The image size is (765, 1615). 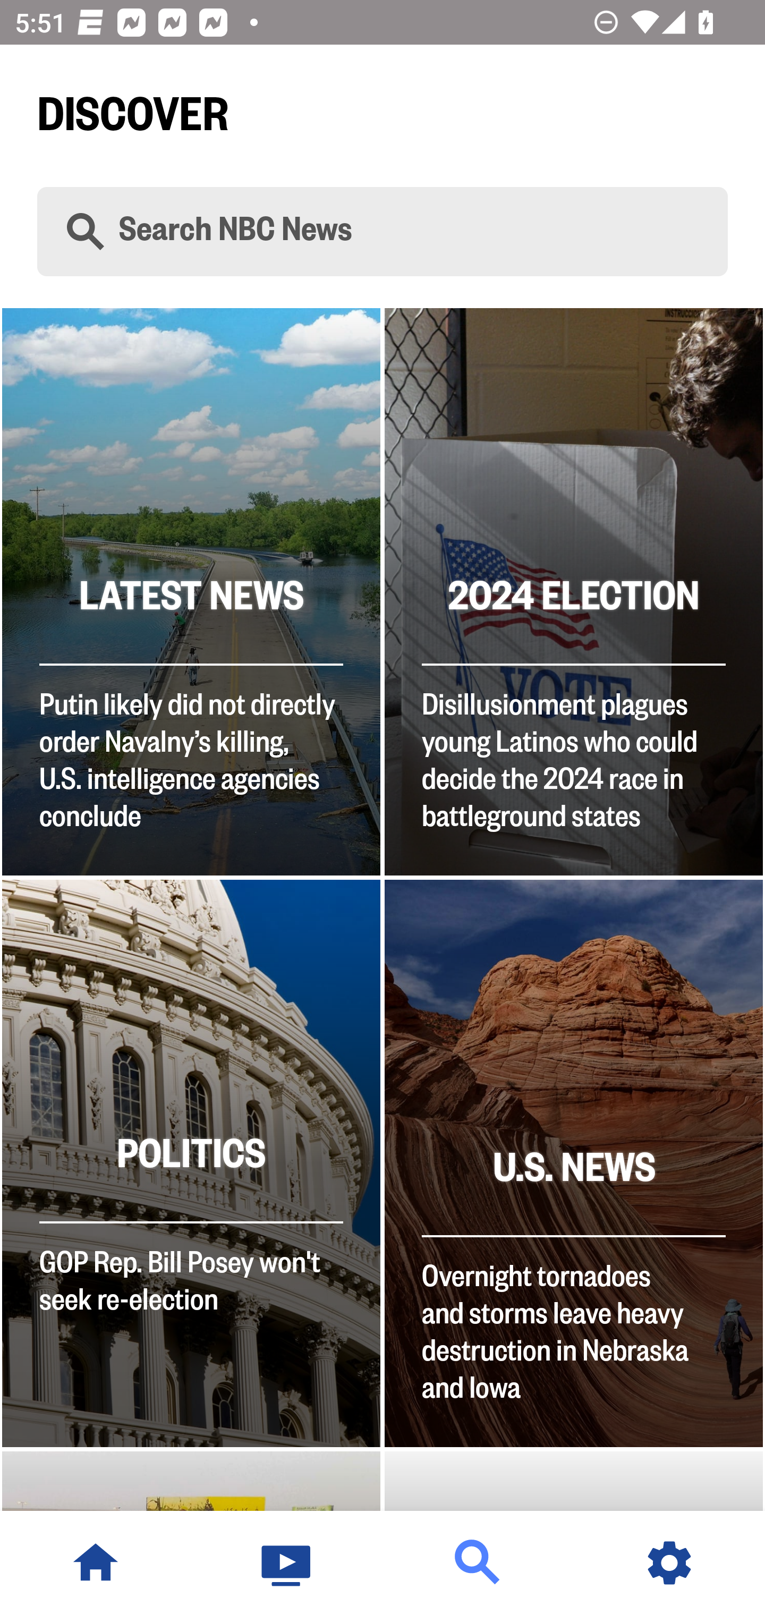 I want to click on Watch, so click(x=287, y=1563).